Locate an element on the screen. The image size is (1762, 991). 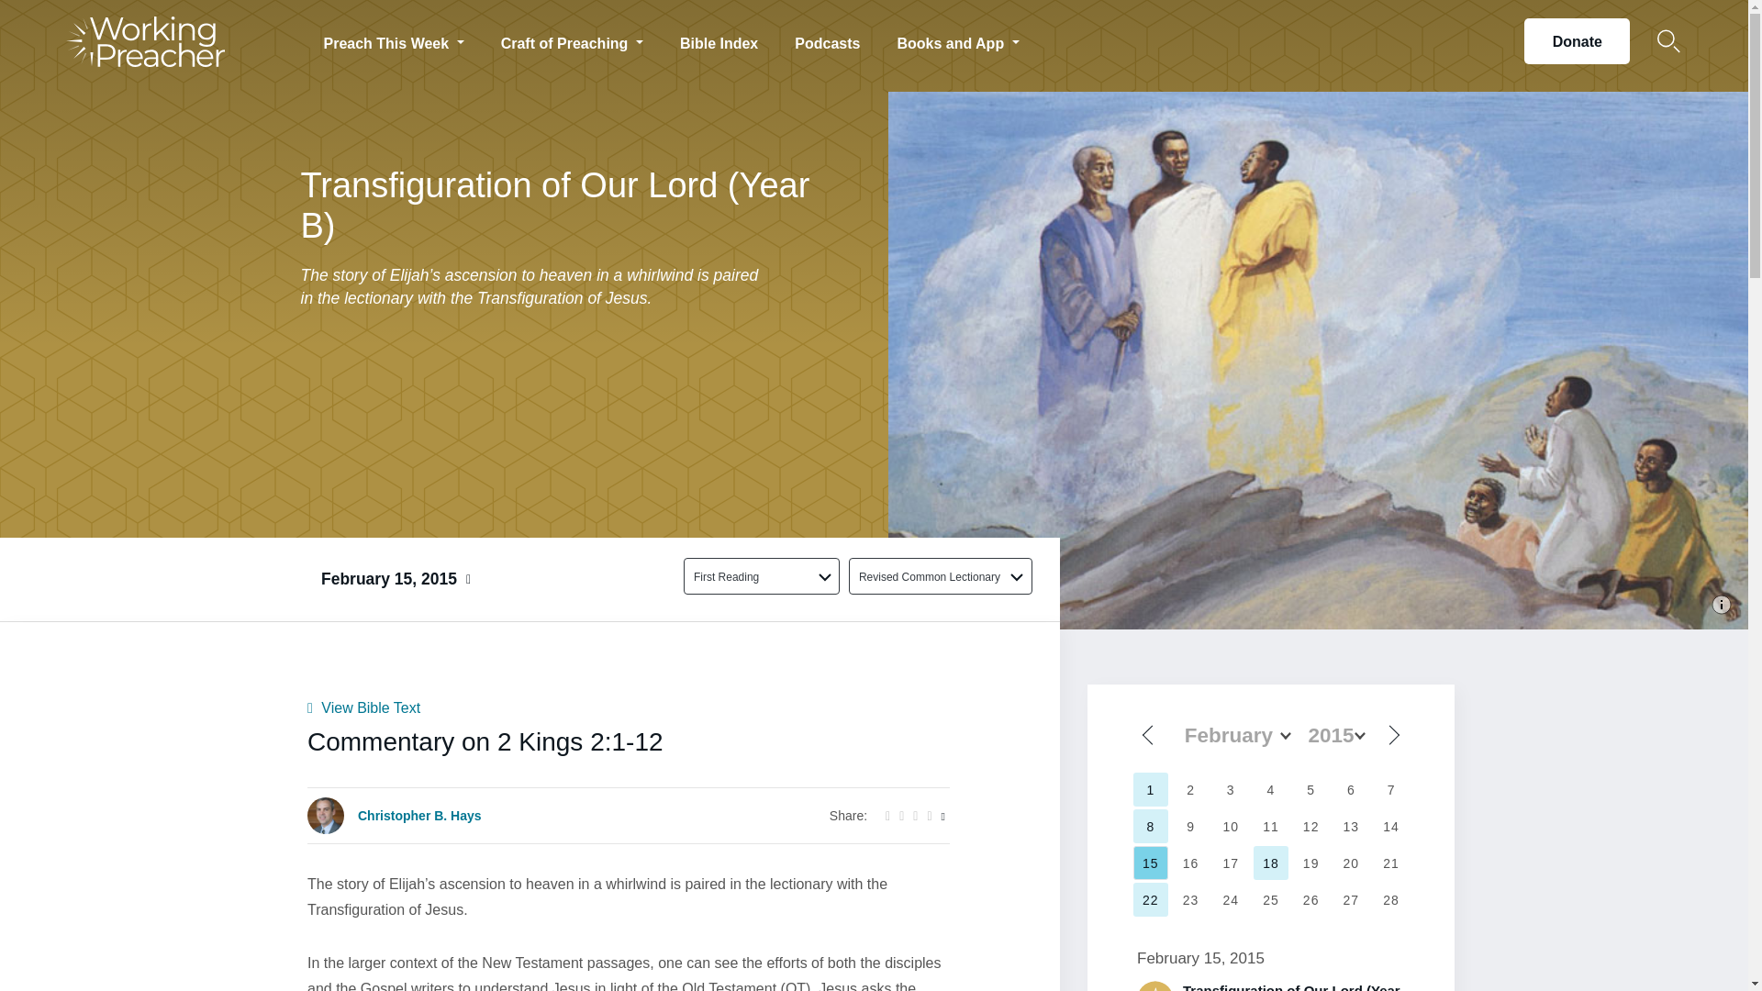
Donate is located at coordinates (1577, 41).